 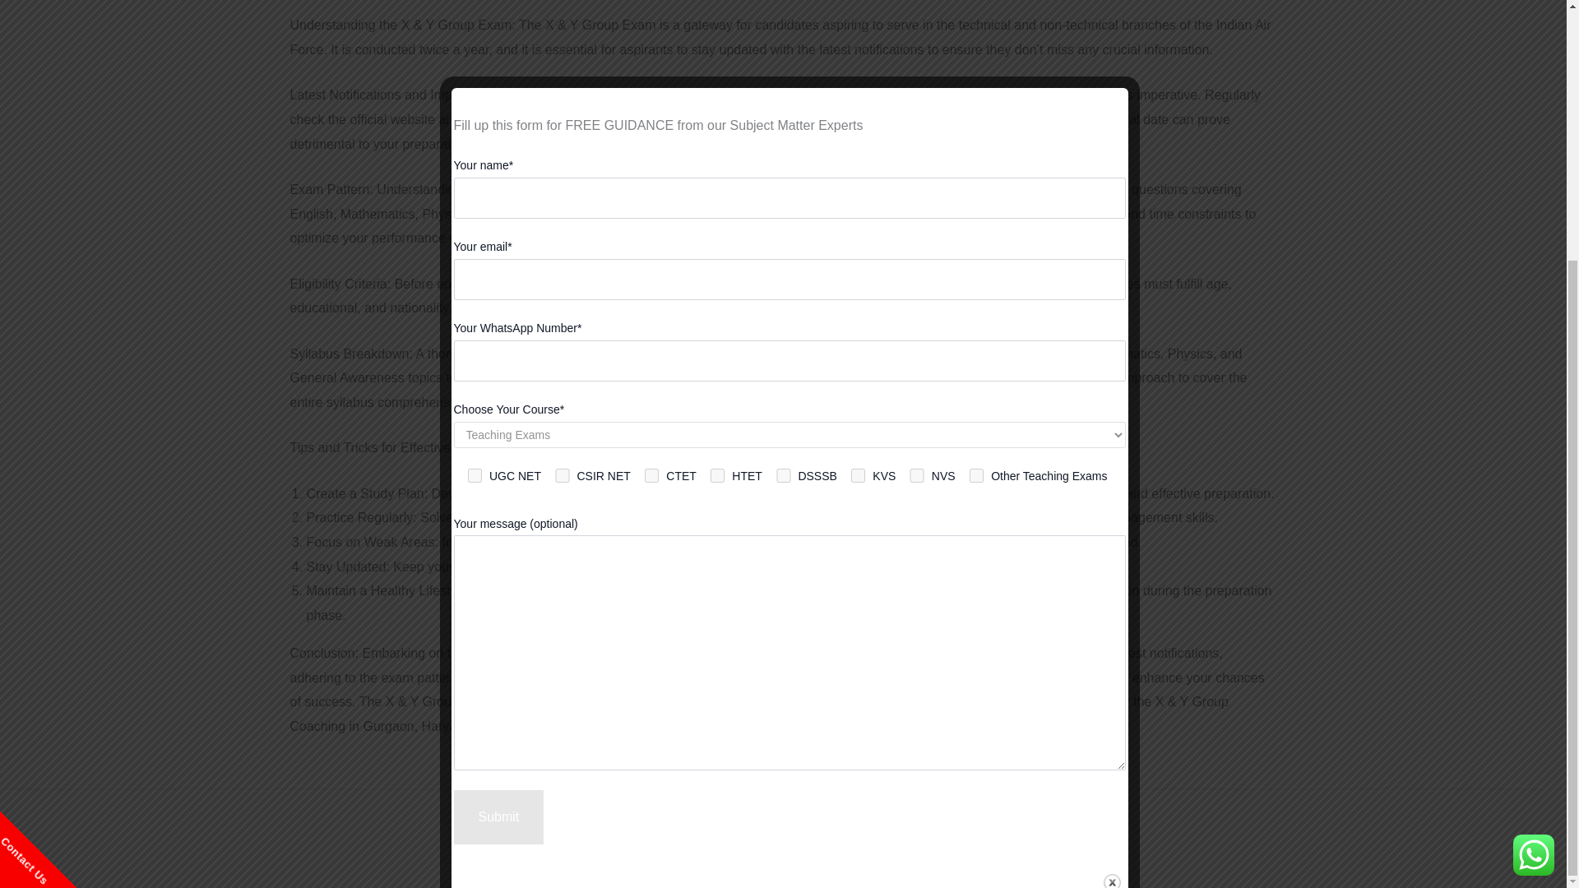 What do you see at coordinates (917, 117) in the screenshot?
I see `NVS` at bounding box center [917, 117].